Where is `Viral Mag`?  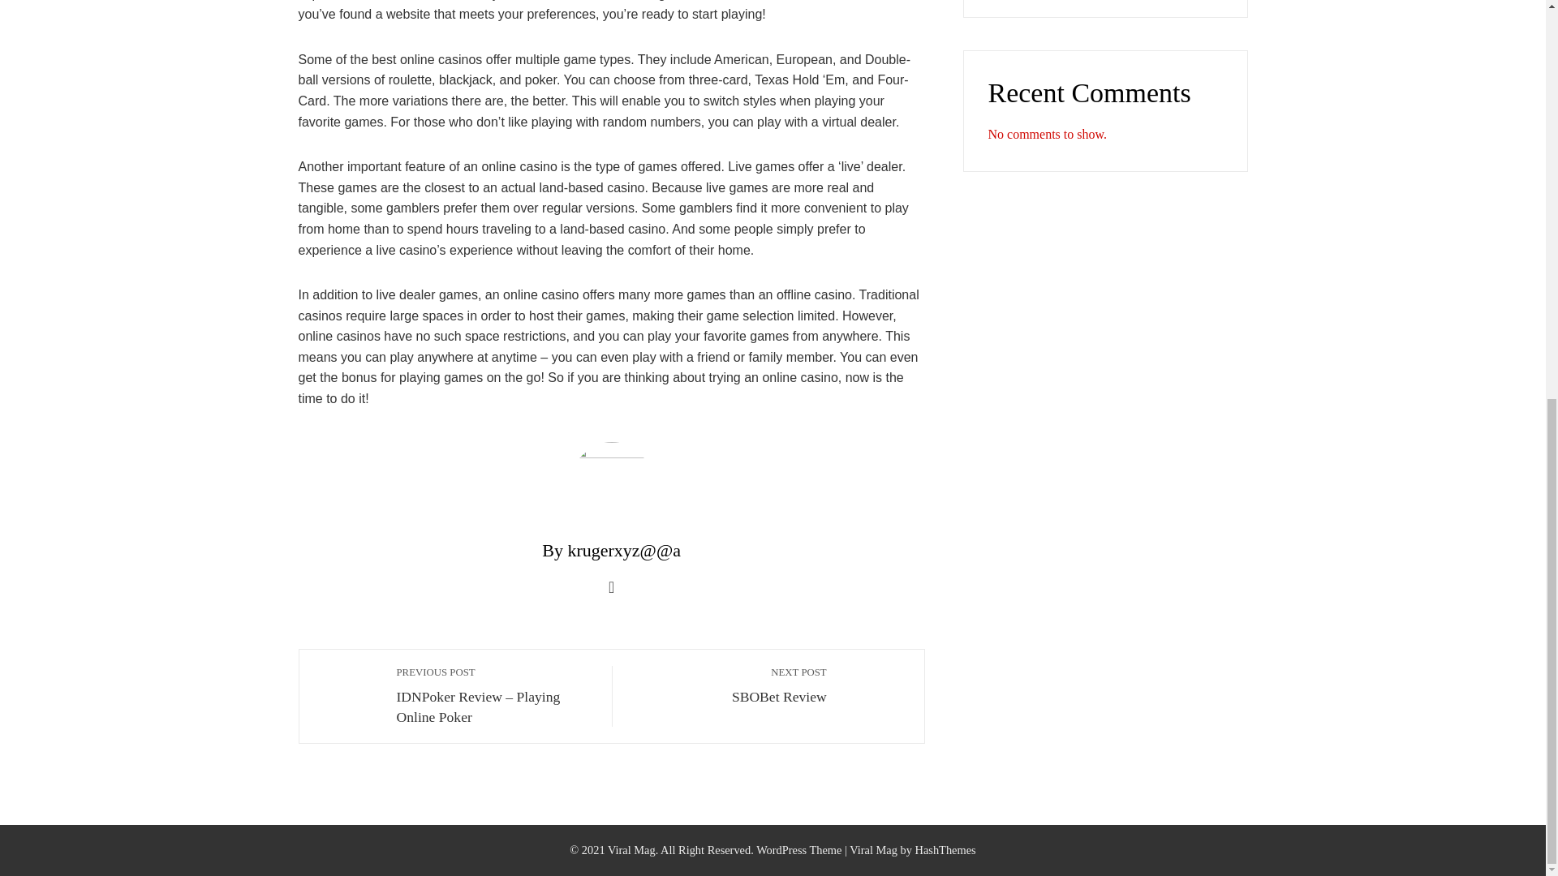 Viral Mag is located at coordinates (873, 850).